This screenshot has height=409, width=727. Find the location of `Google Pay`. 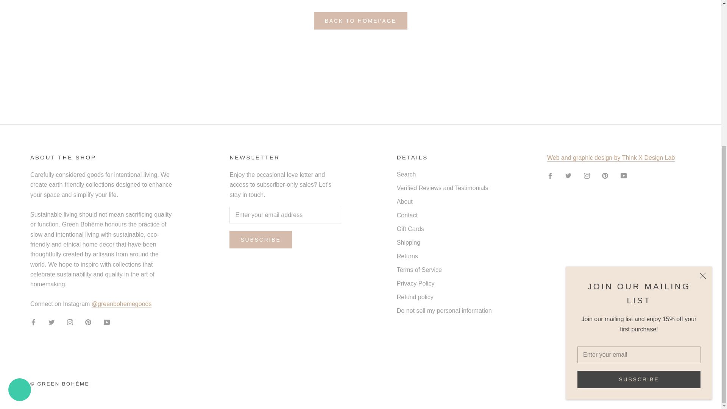

Google Pay is located at coordinates (622, 382).